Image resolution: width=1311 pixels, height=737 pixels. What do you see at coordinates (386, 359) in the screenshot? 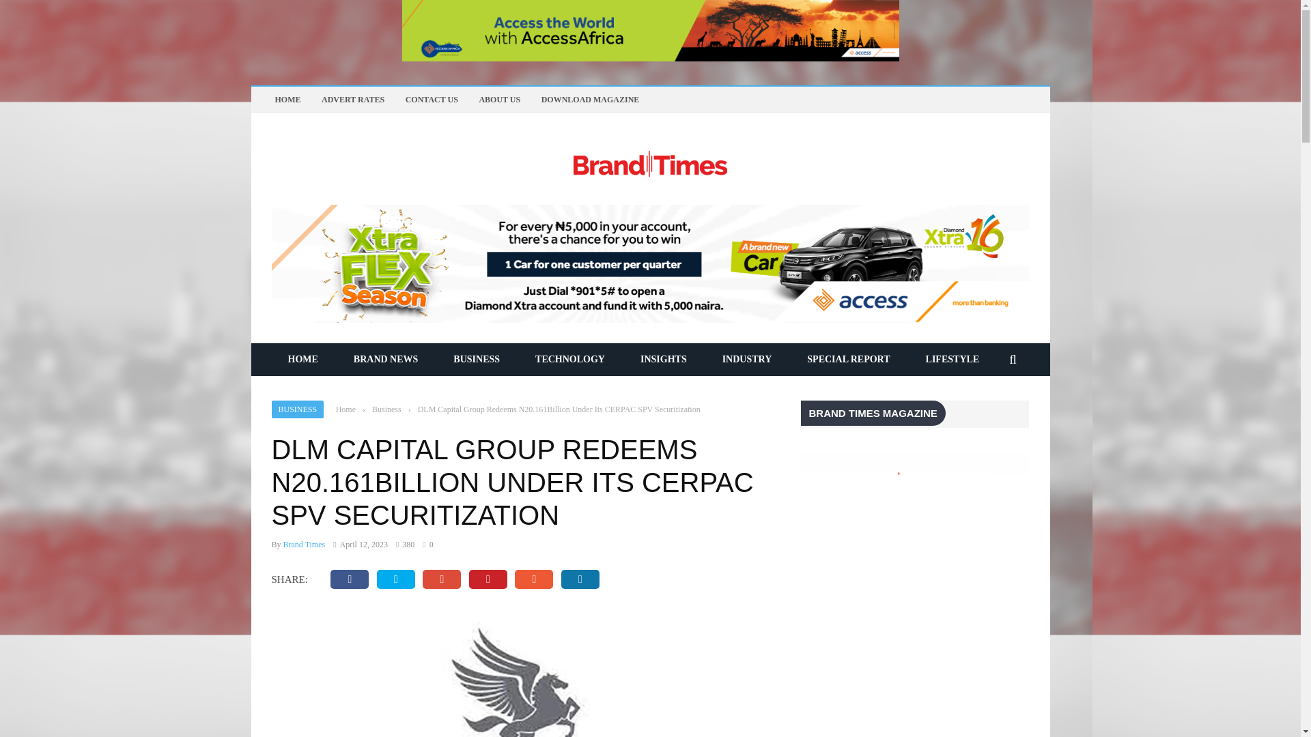
I see `BRAND NEWS` at bounding box center [386, 359].